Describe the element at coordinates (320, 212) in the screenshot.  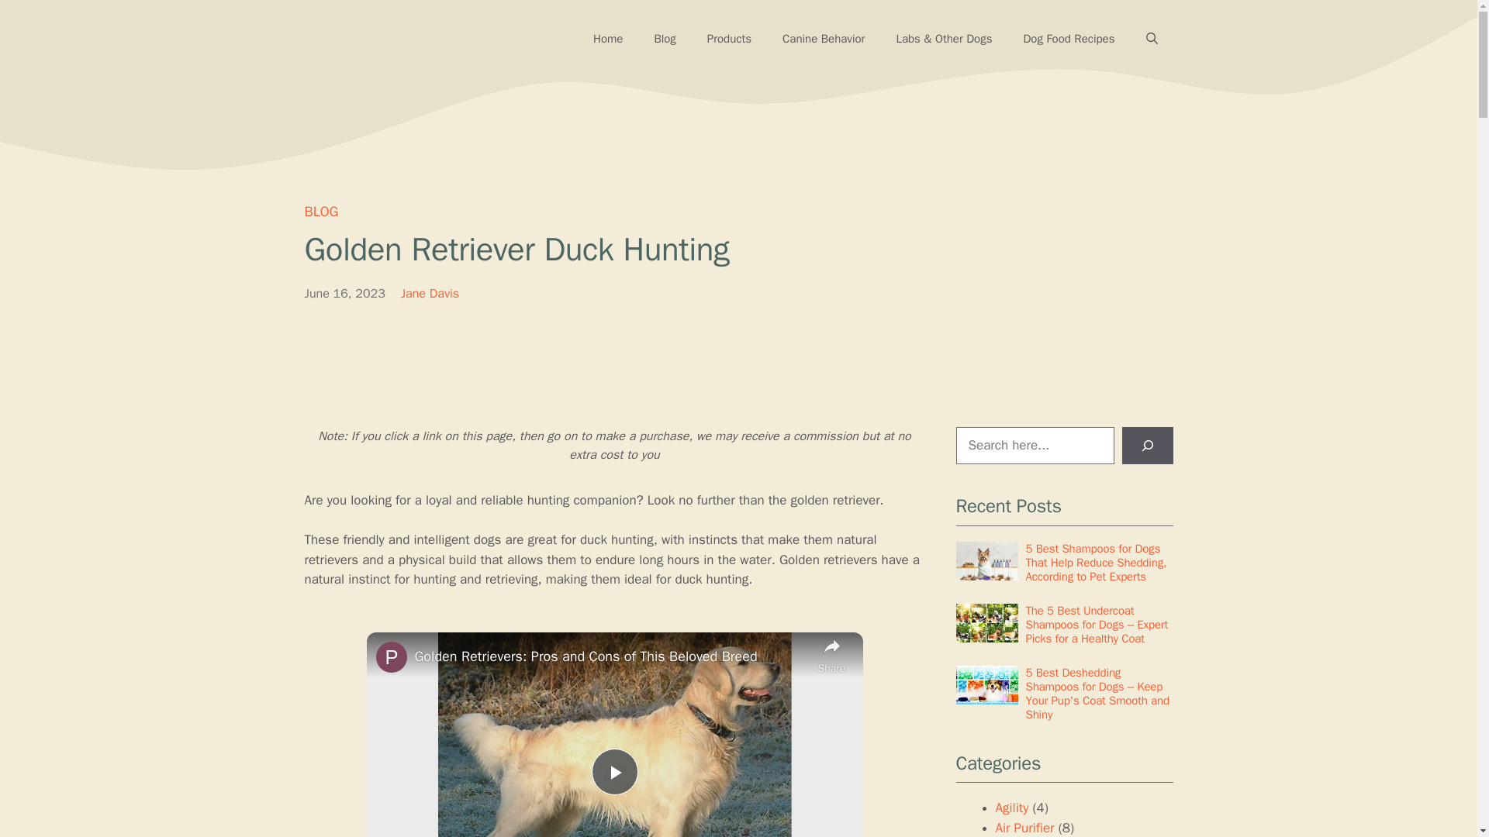
I see `BLOG` at that location.